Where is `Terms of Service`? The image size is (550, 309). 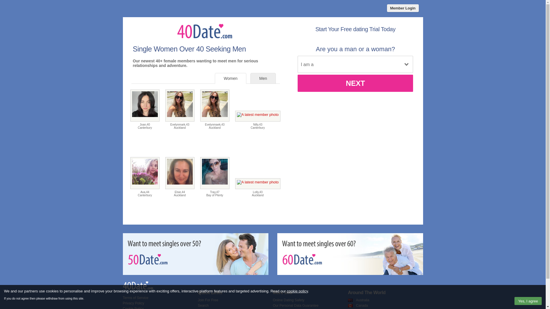
Terms of Service is located at coordinates (135, 298).